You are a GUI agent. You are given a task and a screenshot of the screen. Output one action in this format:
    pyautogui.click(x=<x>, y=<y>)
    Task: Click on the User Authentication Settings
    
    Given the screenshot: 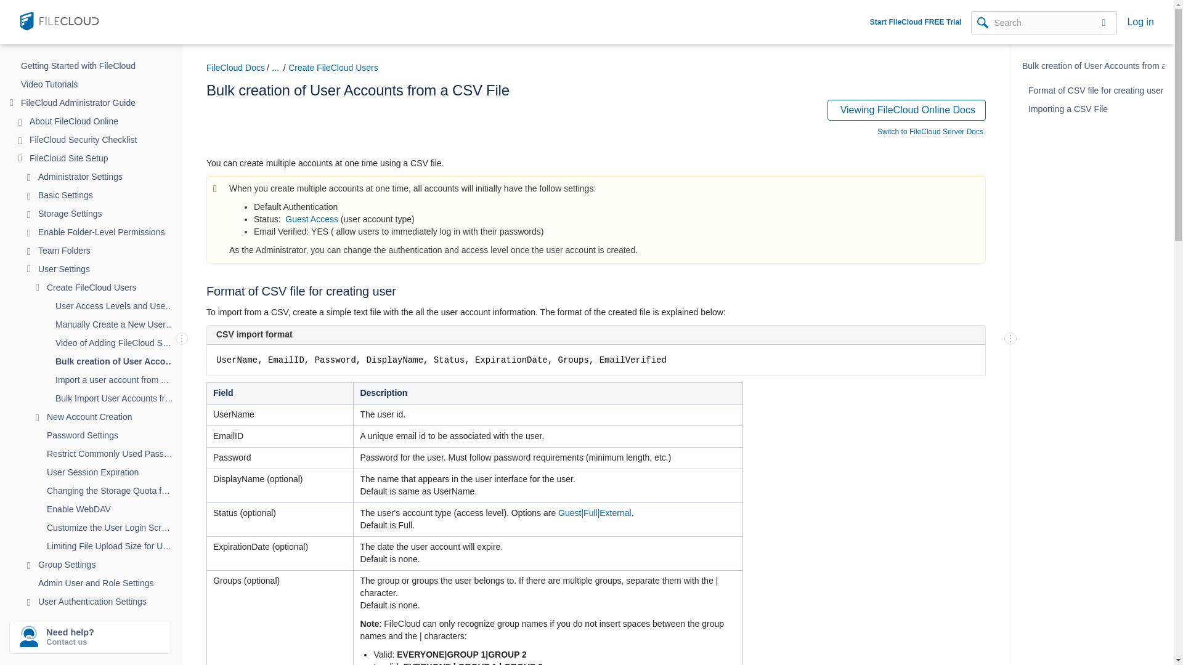 What is the action you would take?
    pyautogui.click(x=115, y=602)
    